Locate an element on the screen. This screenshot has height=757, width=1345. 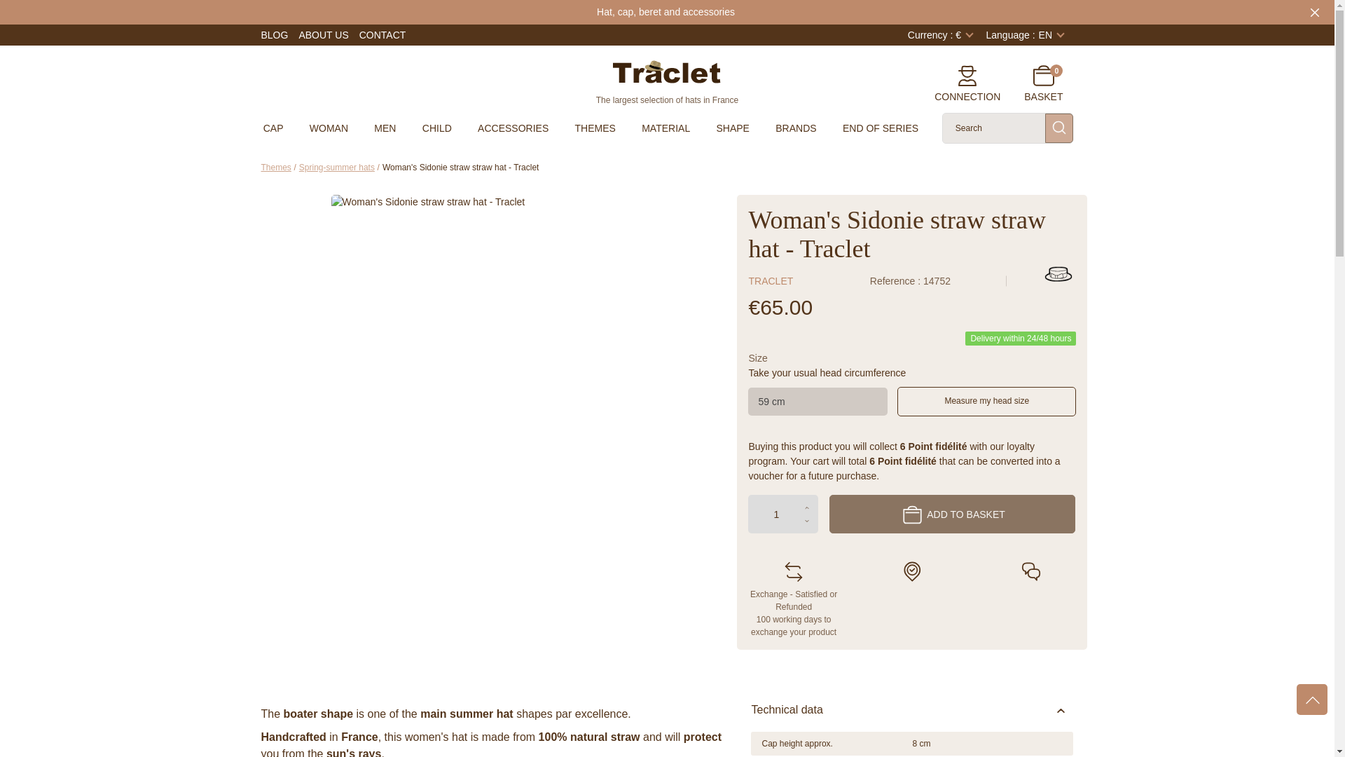
WOMAN is located at coordinates (329, 128).